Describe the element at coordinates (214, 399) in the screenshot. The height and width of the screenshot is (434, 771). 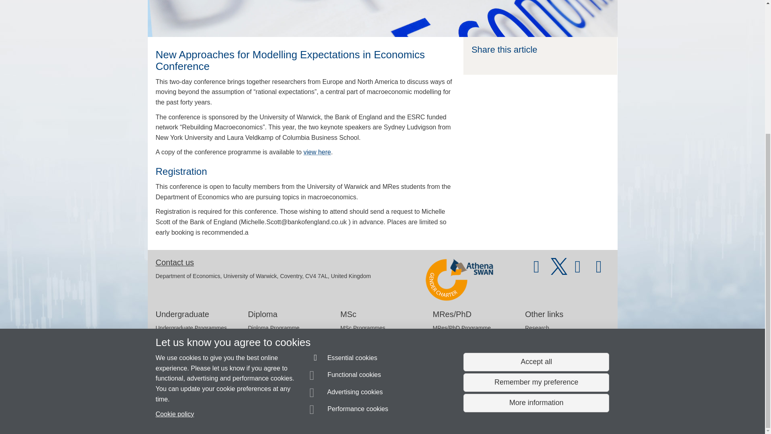
I see `Send an email to Economics Sitebuilder API` at that location.